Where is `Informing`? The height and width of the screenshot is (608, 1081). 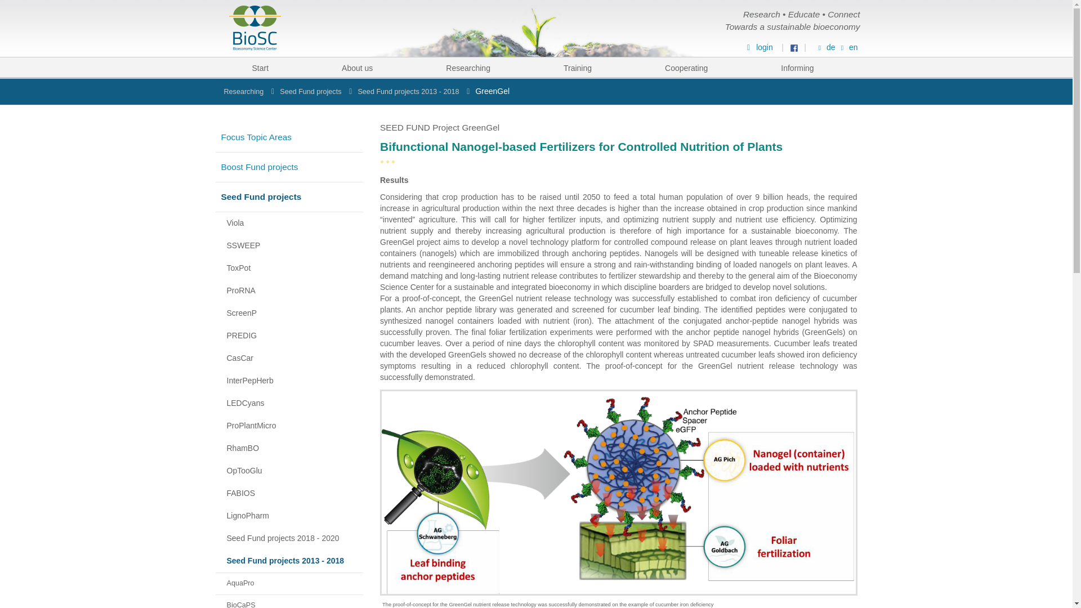 Informing is located at coordinates (797, 68).